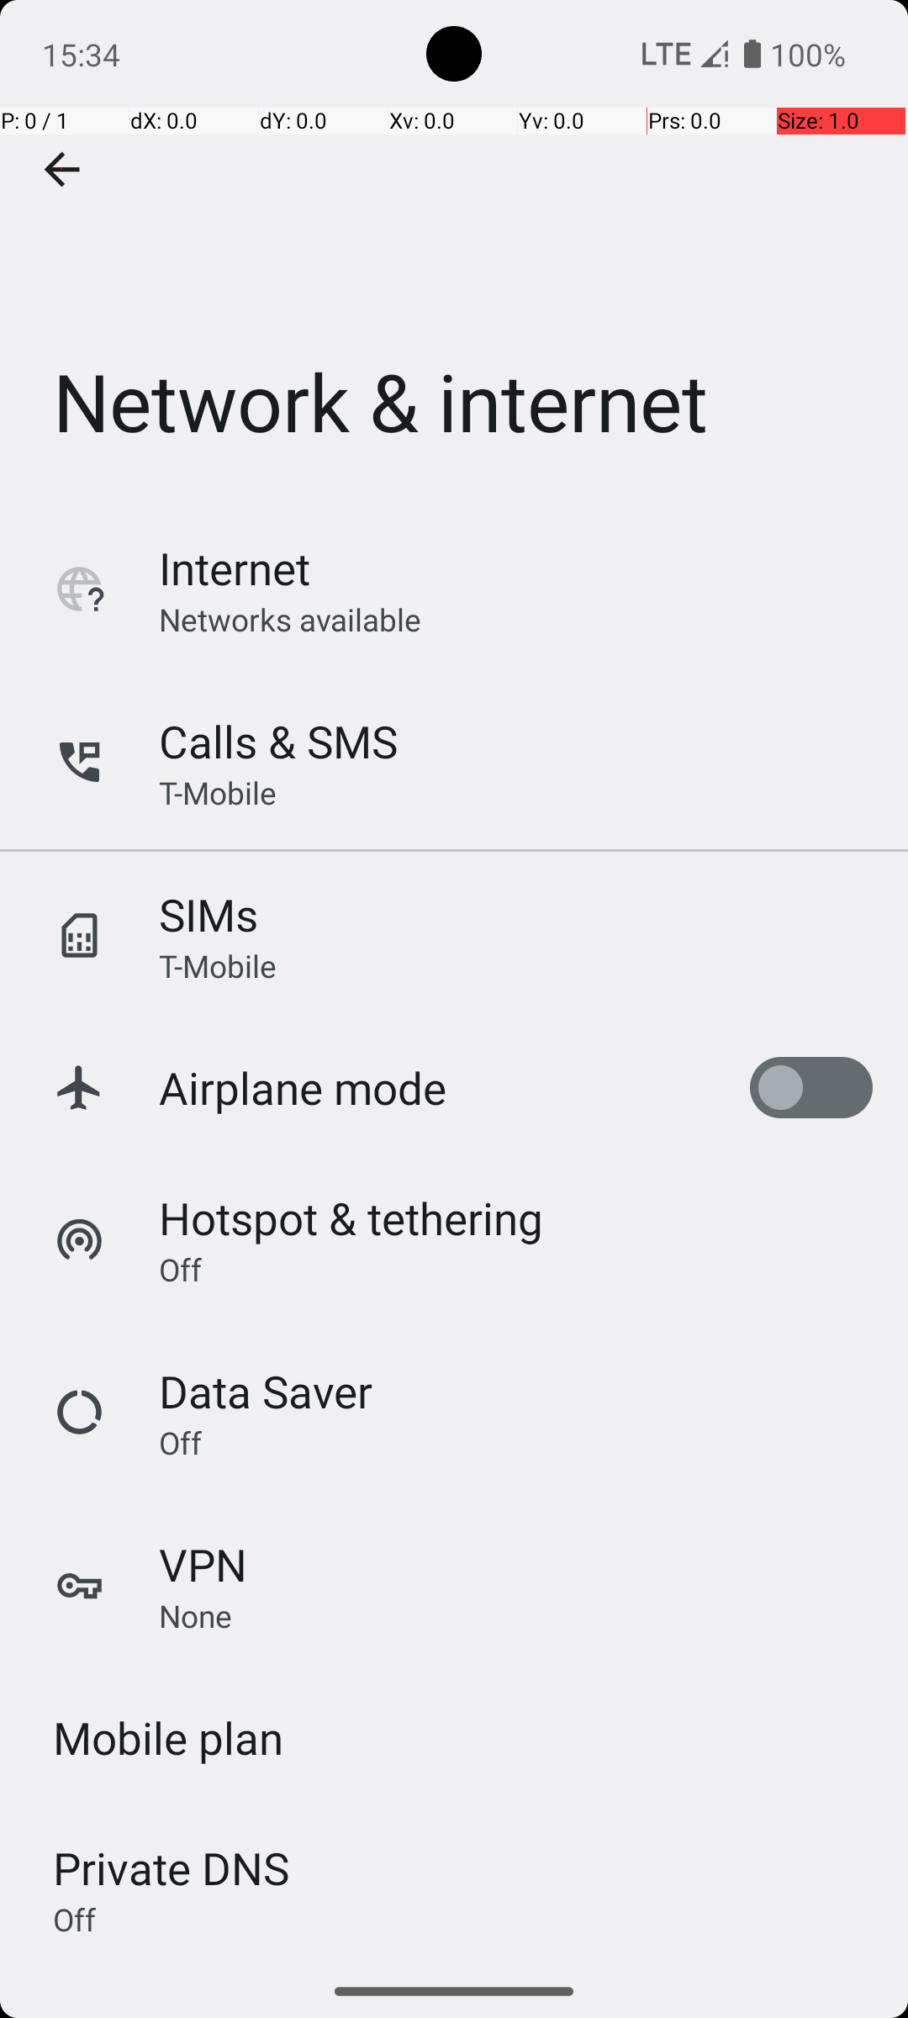 The image size is (908, 2018). Describe the element at coordinates (172, 1868) in the screenshot. I see `Private DNS` at that location.